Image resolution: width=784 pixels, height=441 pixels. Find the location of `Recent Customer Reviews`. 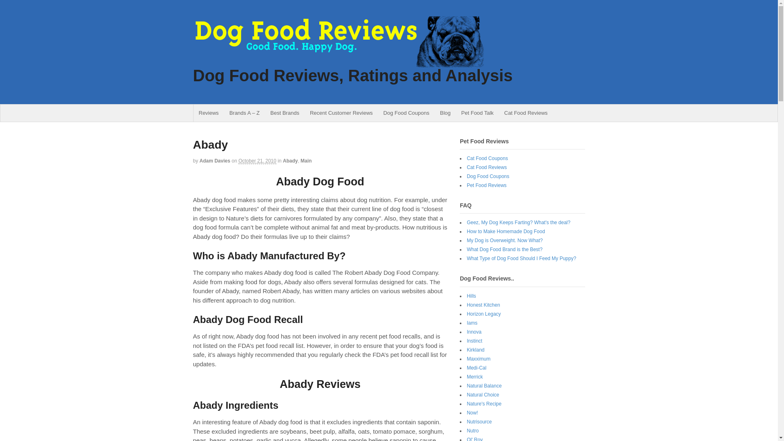

Recent Customer Reviews is located at coordinates (341, 113).